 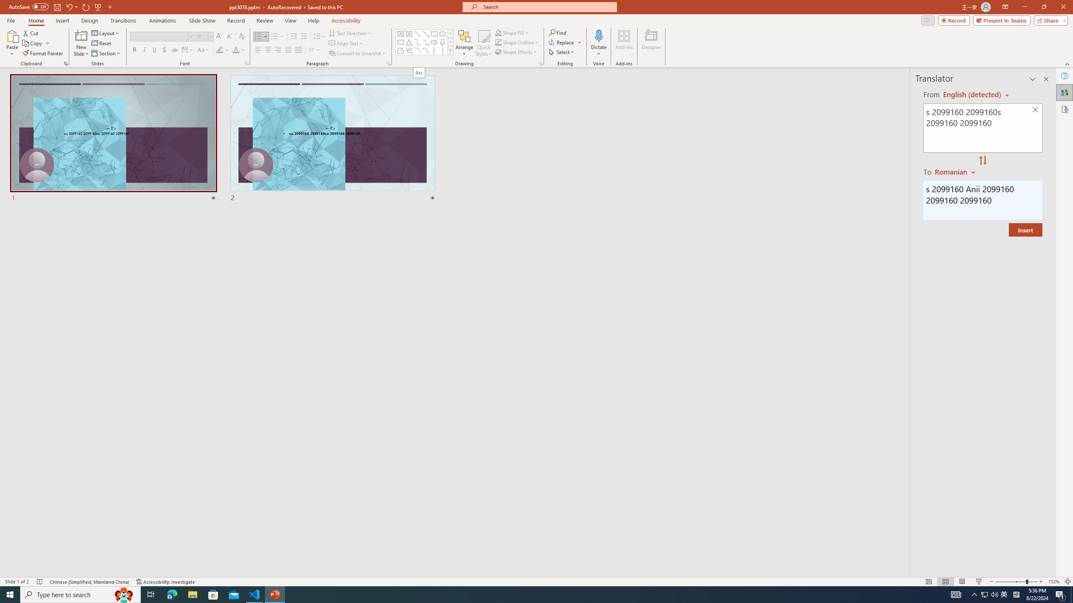 What do you see at coordinates (450, 50) in the screenshot?
I see `Shapes` at bounding box center [450, 50].